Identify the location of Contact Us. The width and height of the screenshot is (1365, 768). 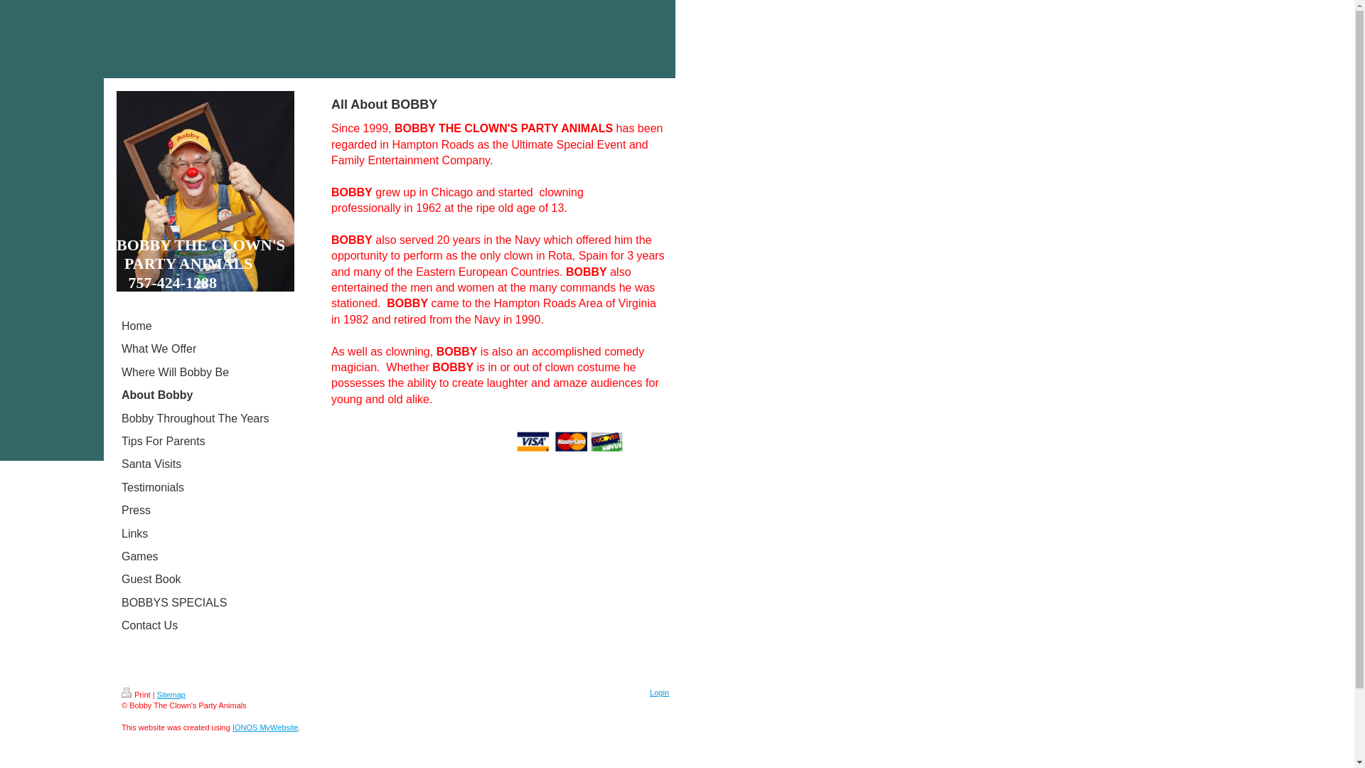
(202, 626).